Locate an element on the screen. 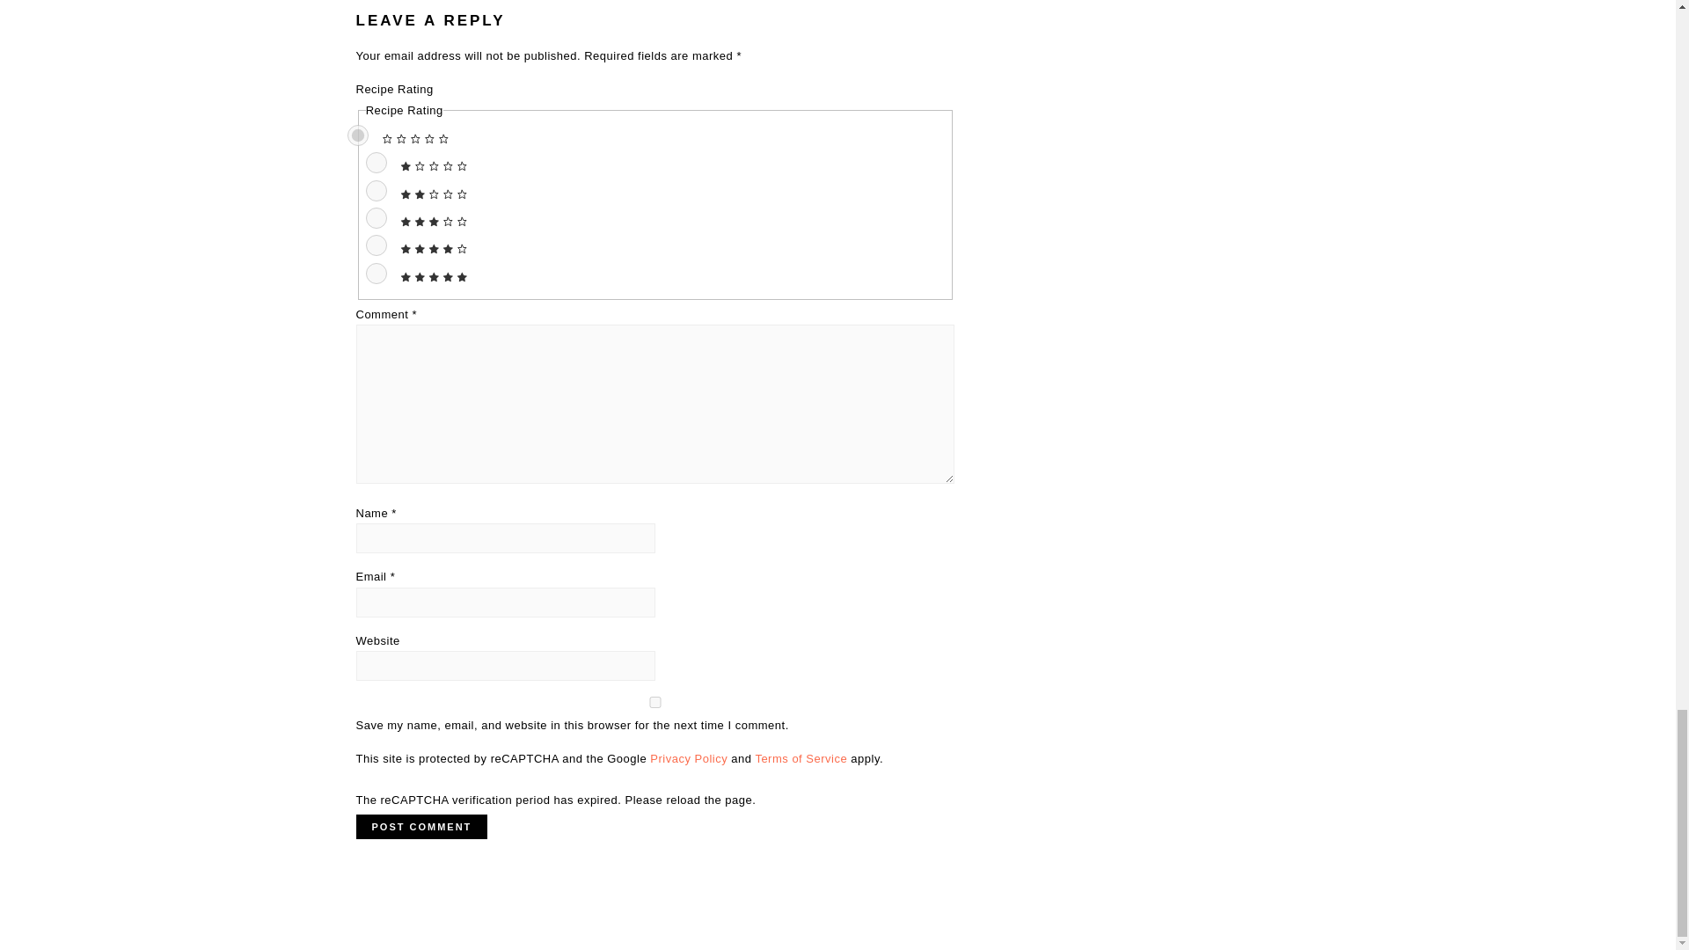  Terms of Service is located at coordinates (801, 758).